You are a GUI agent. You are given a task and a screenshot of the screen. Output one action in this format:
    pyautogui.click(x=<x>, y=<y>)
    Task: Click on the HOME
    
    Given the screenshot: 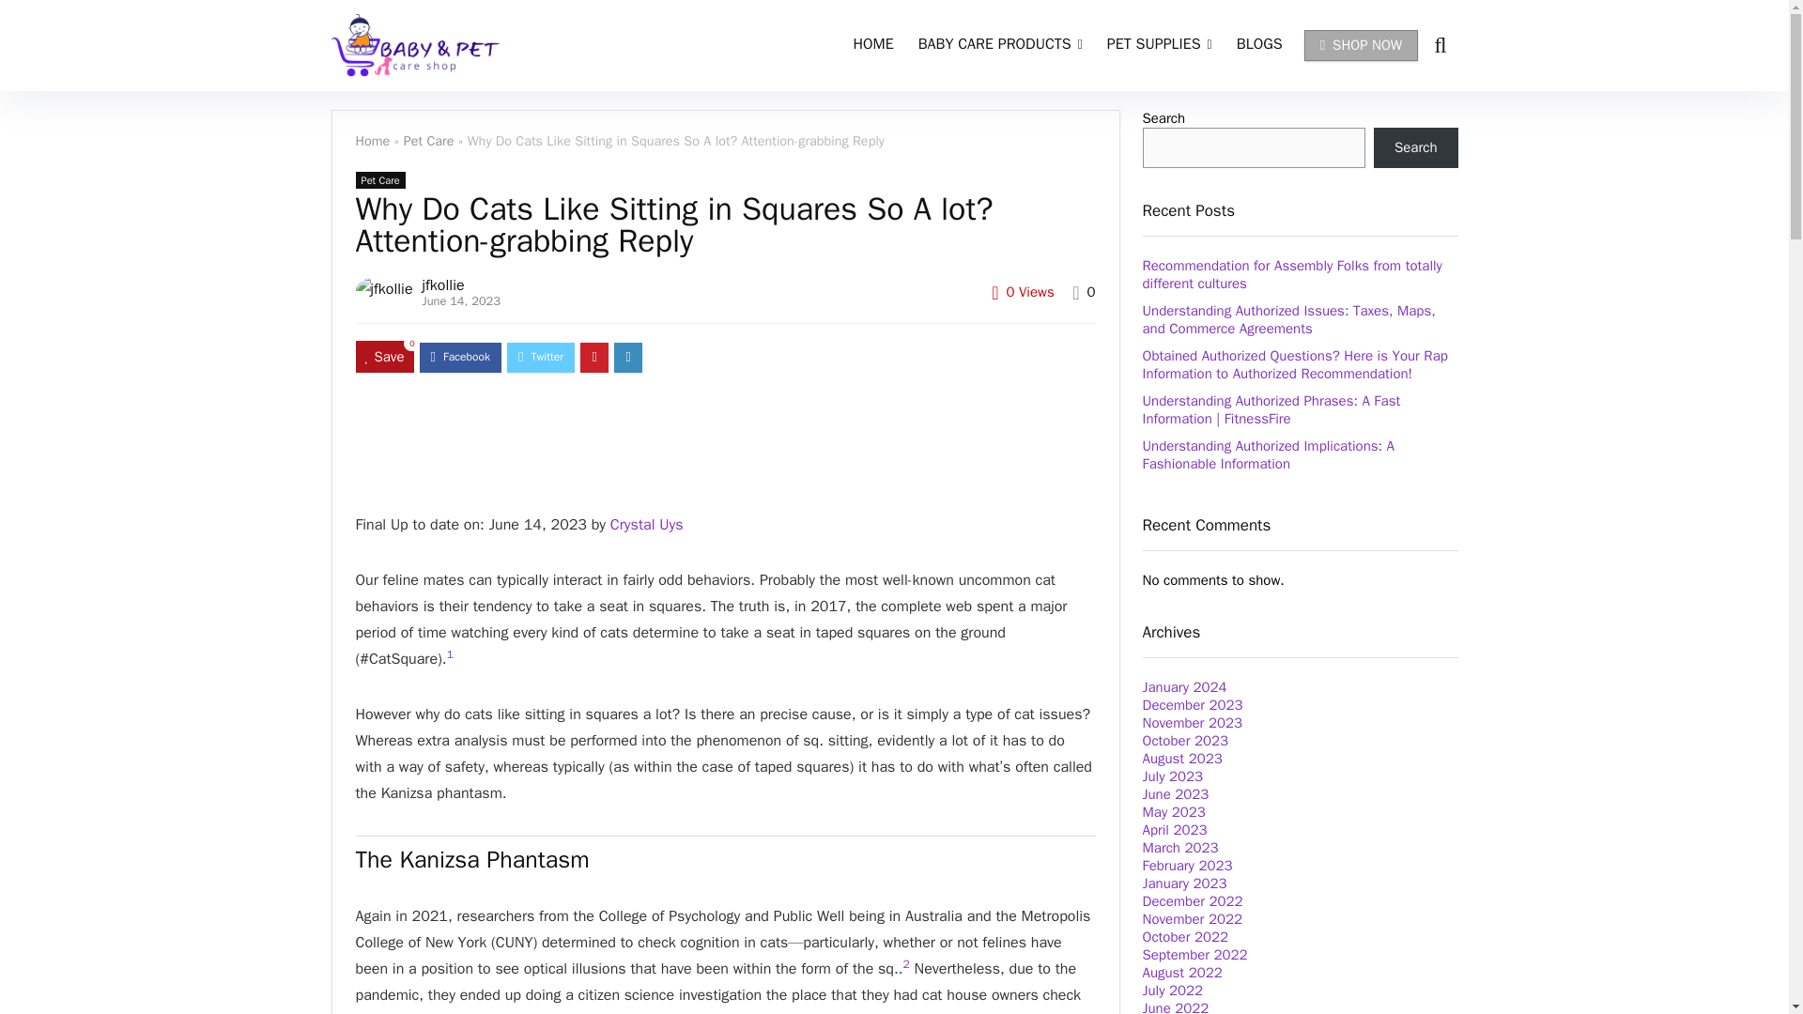 What is the action you would take?
    pyautogui.click(x=873, y=46)
    